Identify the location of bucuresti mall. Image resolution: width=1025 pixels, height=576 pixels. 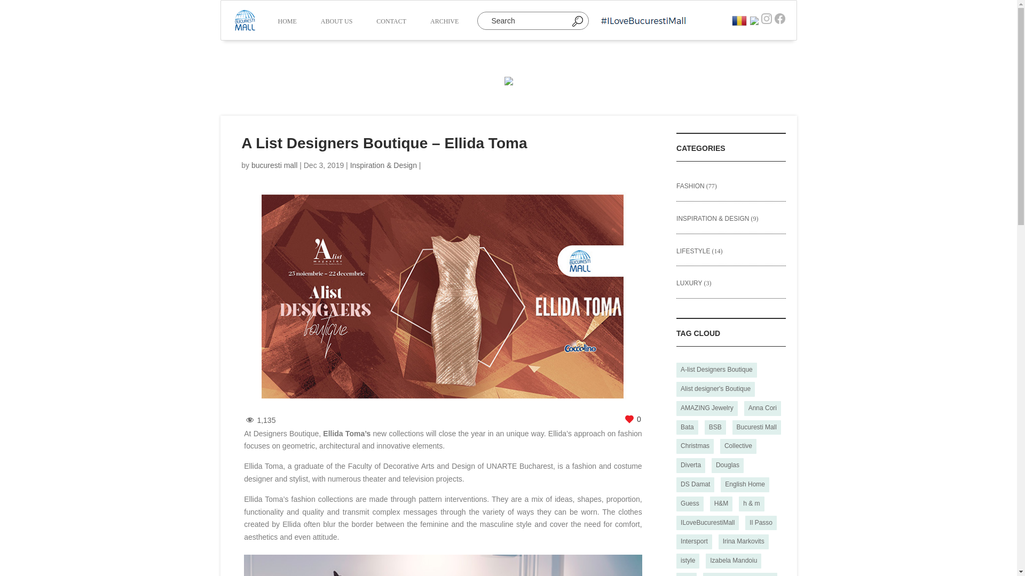
(274, 165).